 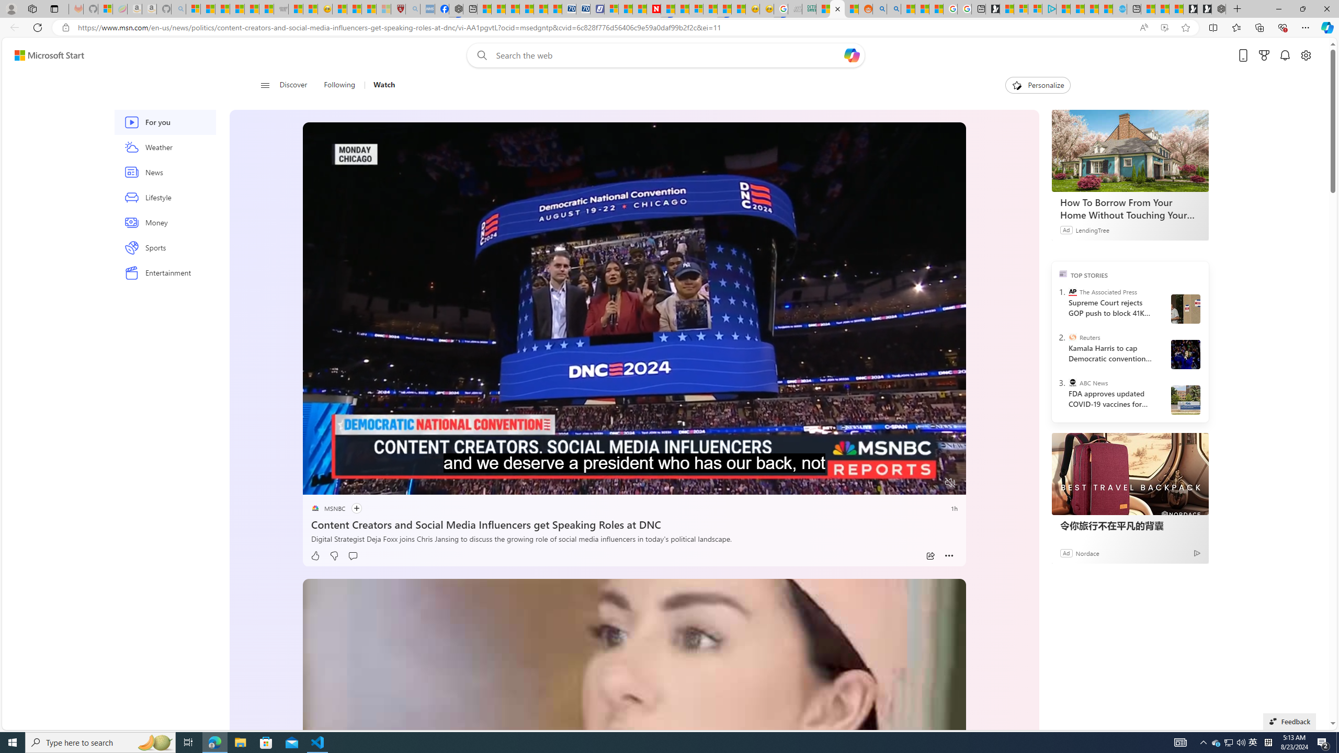 I want to click on The Weather Channel - MSN, so click(x=222, y=9).